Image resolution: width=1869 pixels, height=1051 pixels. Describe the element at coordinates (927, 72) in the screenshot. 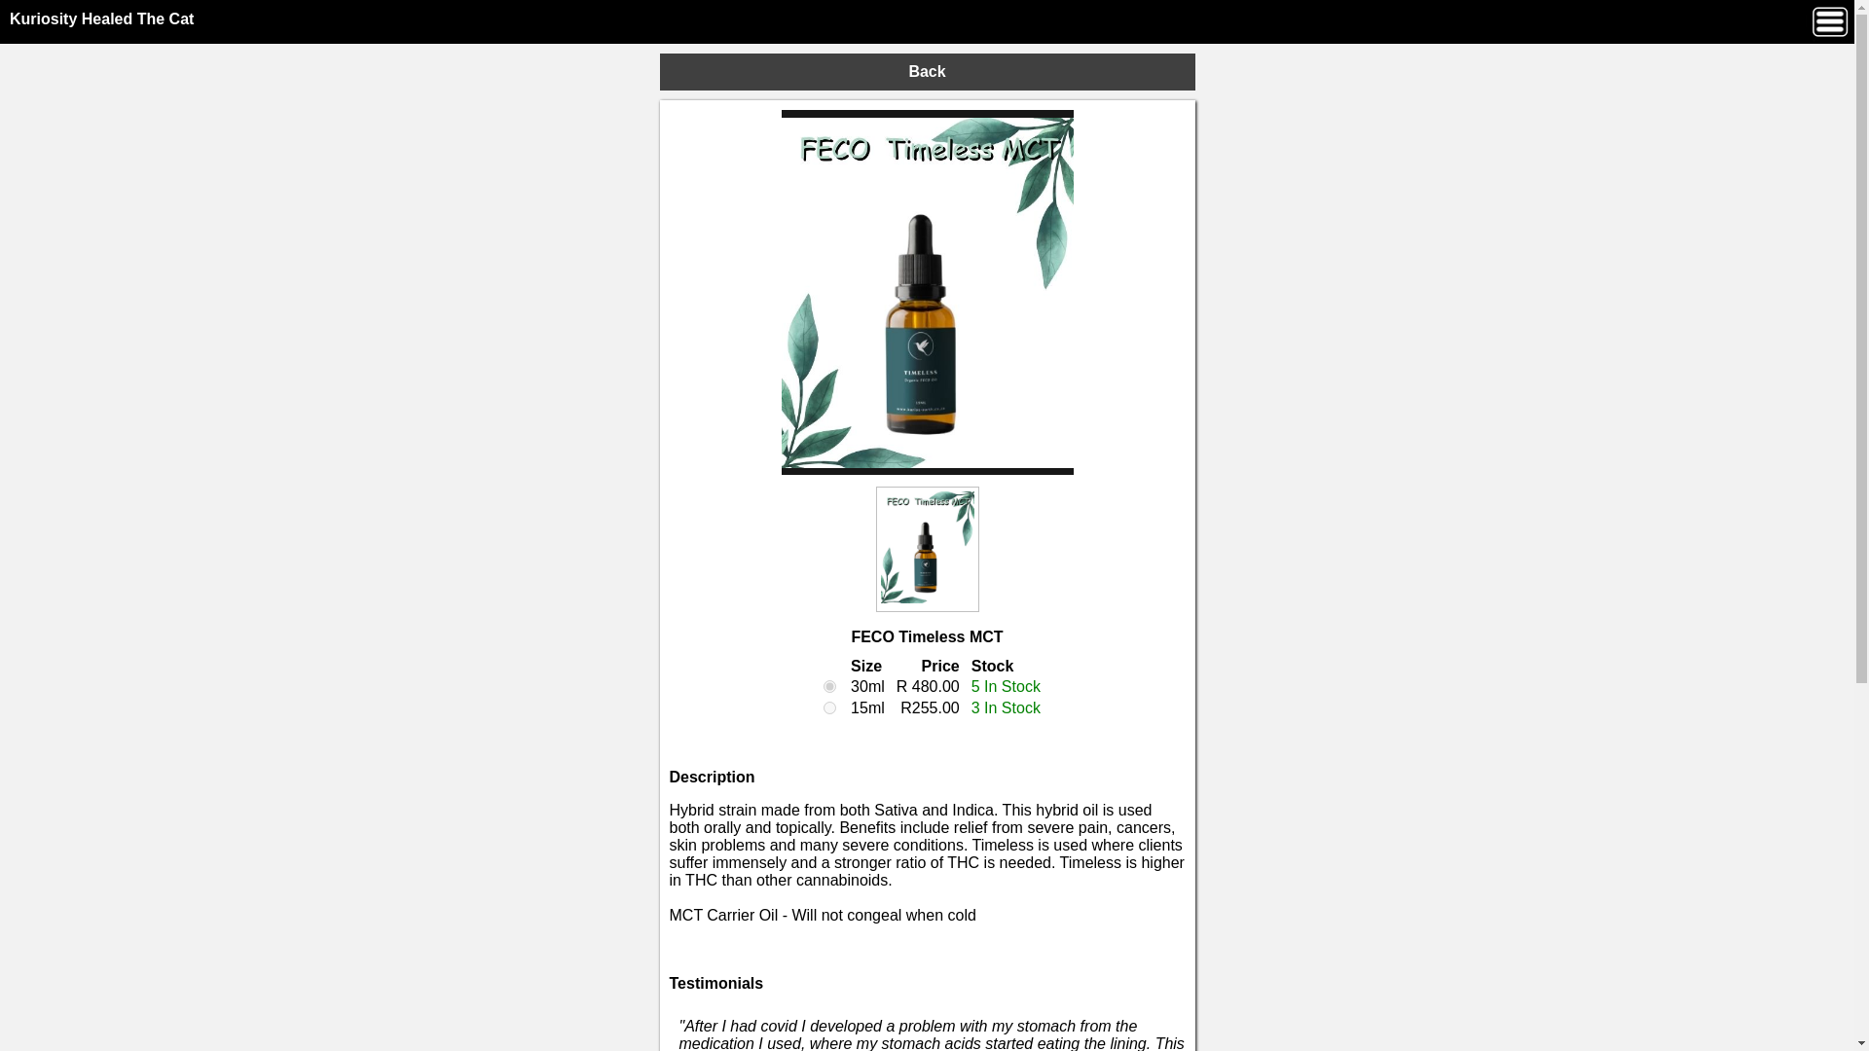

I see `Back` at that location.